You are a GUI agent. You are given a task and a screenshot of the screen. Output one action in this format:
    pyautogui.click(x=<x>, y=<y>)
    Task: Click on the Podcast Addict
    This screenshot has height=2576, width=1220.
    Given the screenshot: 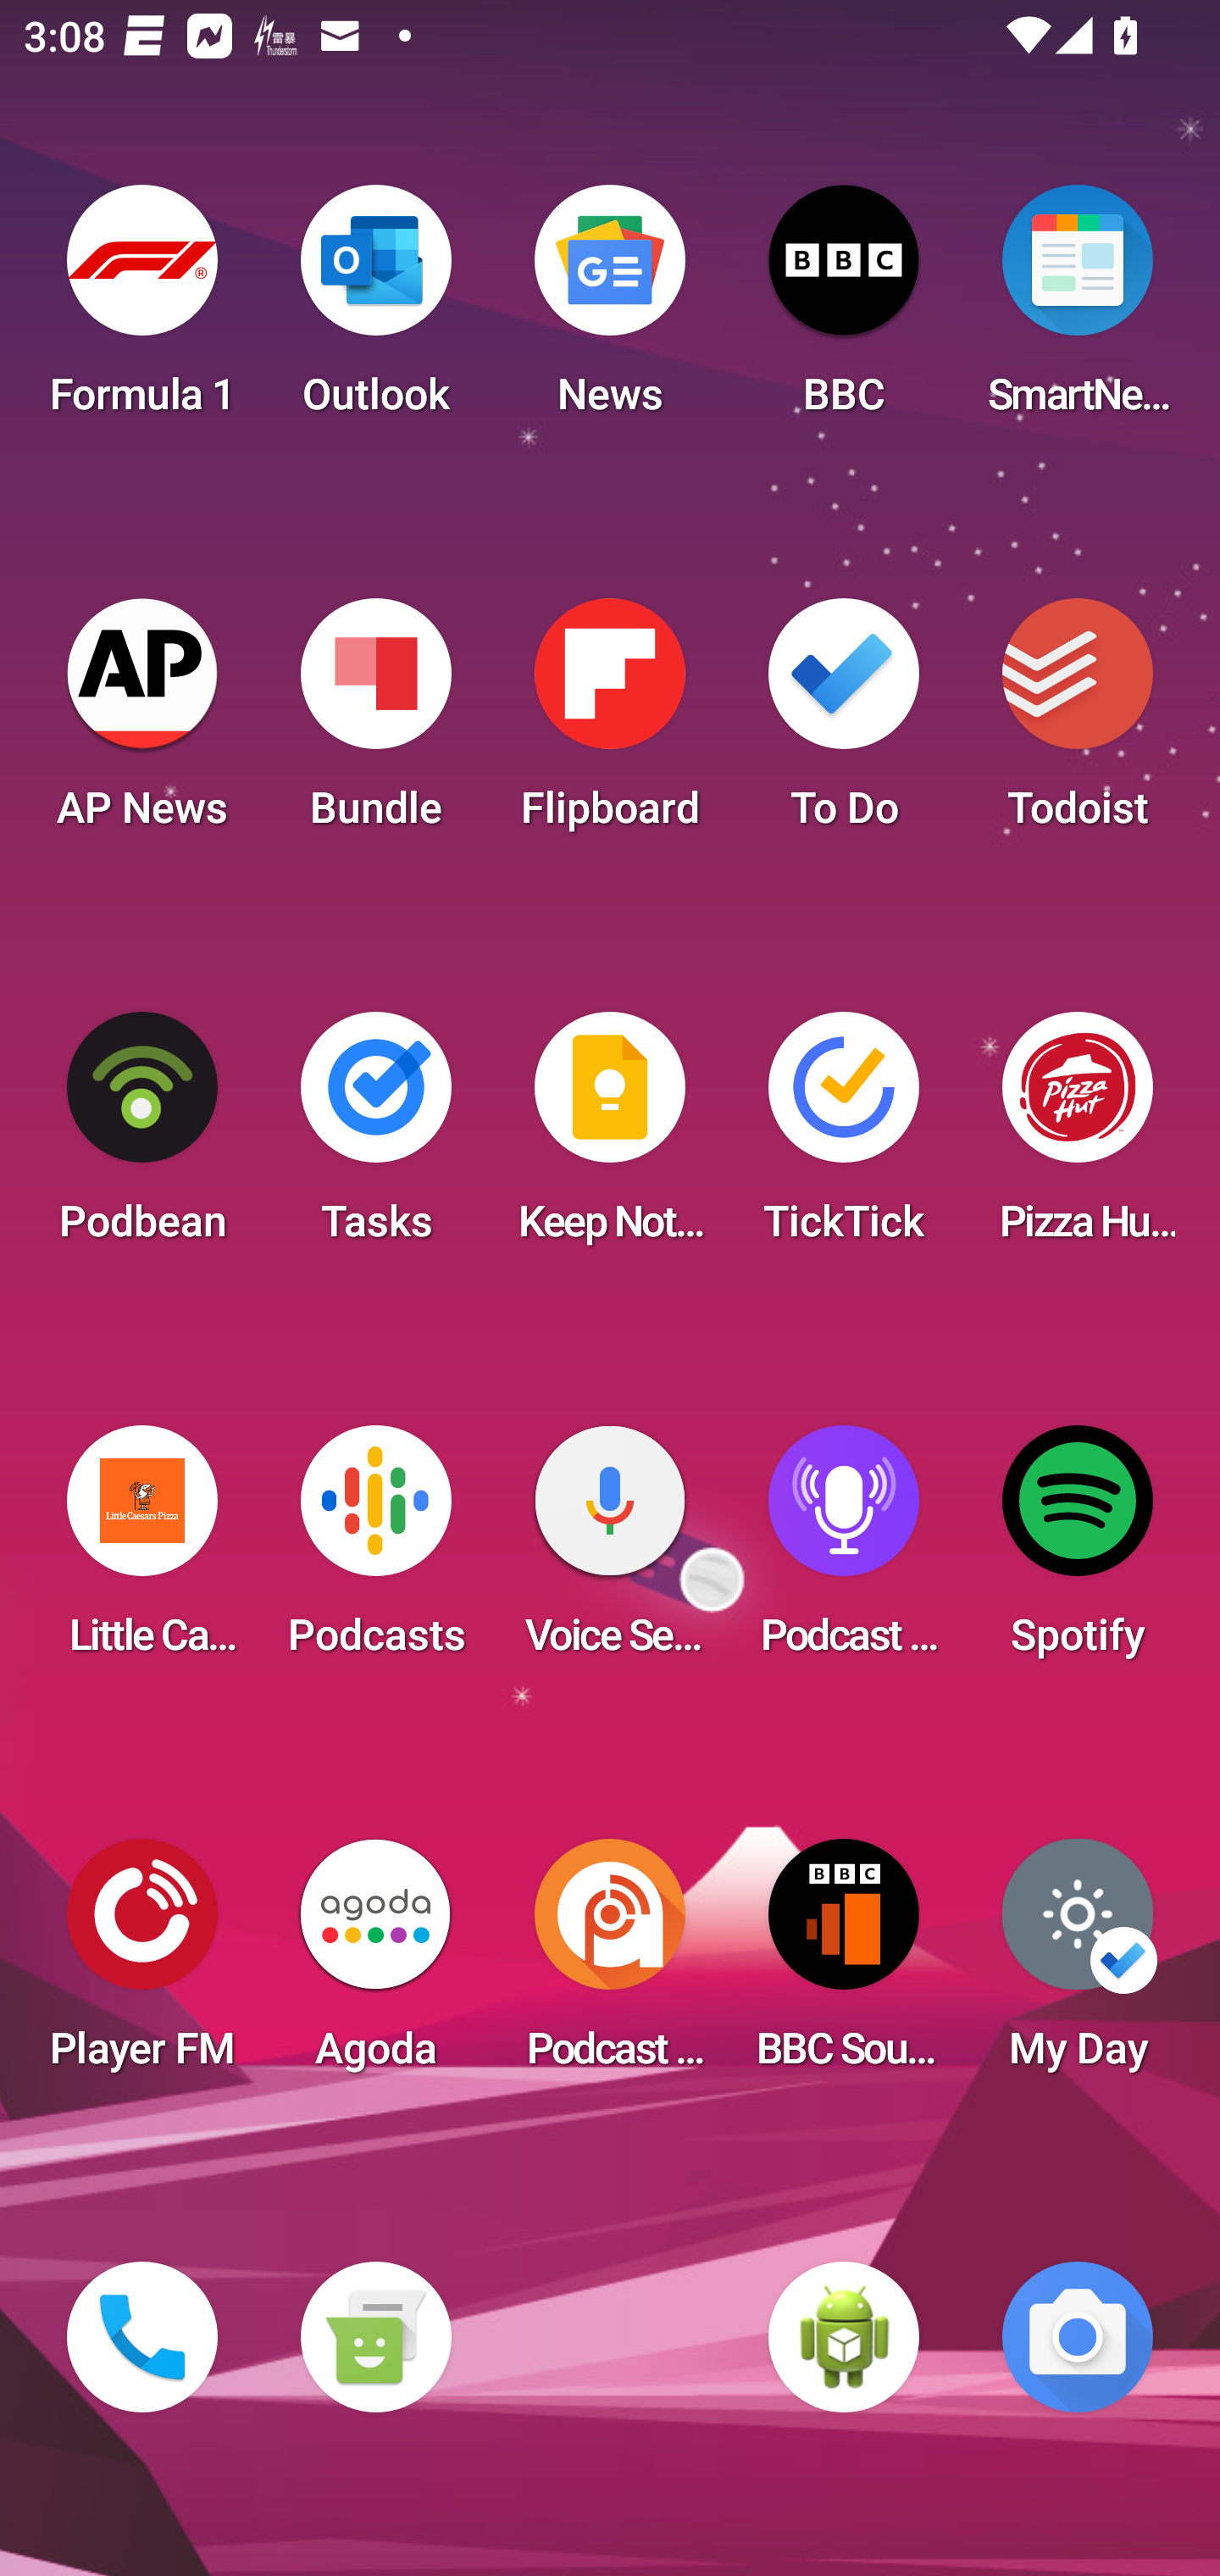 What is the action you would take?
    pyautogui.click(x=610, y=1964)
    